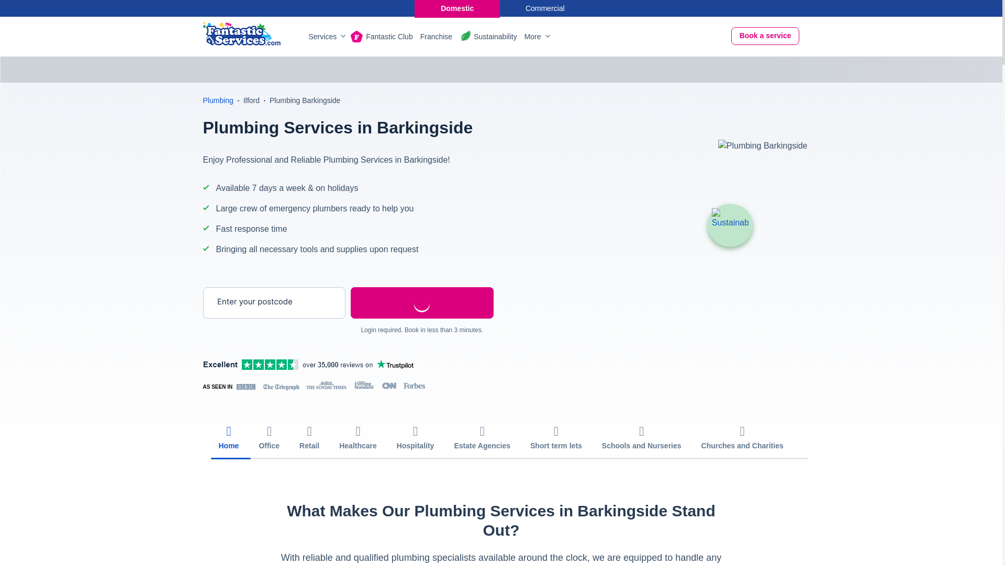 The width and height of the screenshot is (1005, 565). What do you see at coordinates (416, 438) in the screenshot?
I see `Hospitality` at bounding box center [416, 438].